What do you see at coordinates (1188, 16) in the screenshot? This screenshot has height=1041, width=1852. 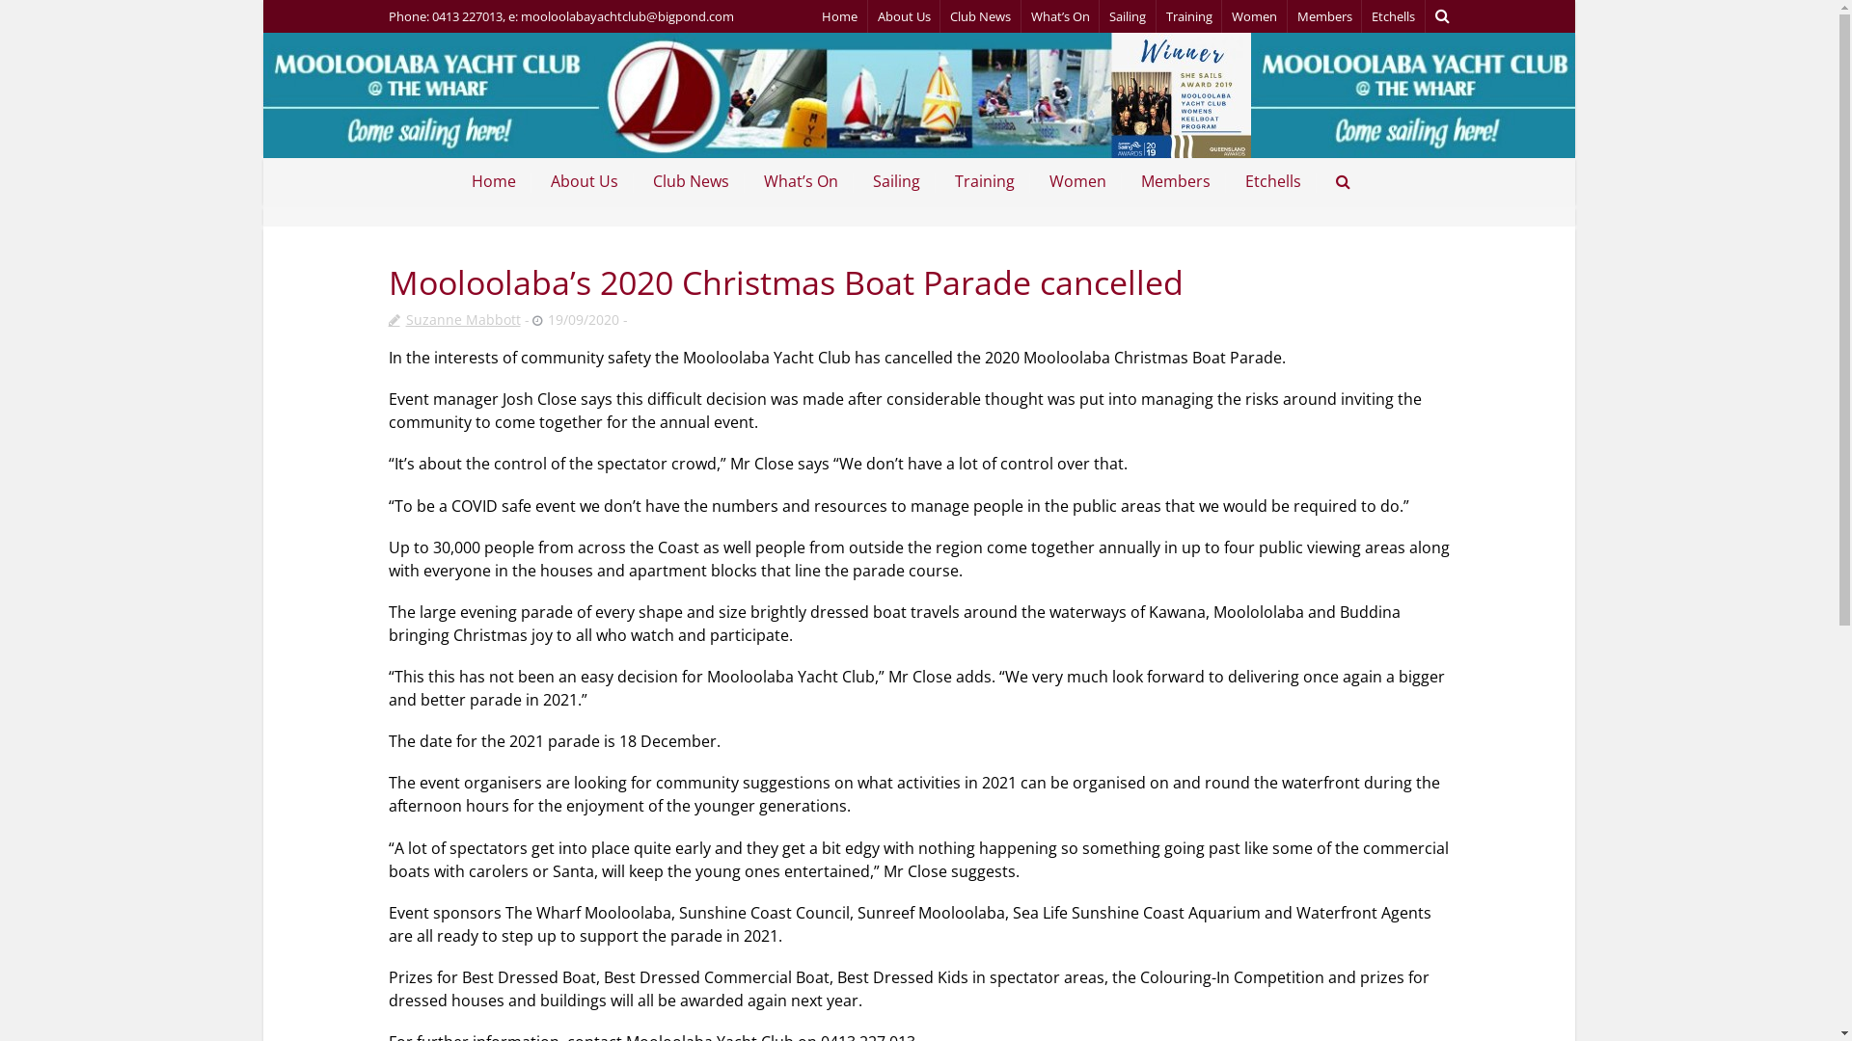 I see `Training` at bounding box center [1188, 16].